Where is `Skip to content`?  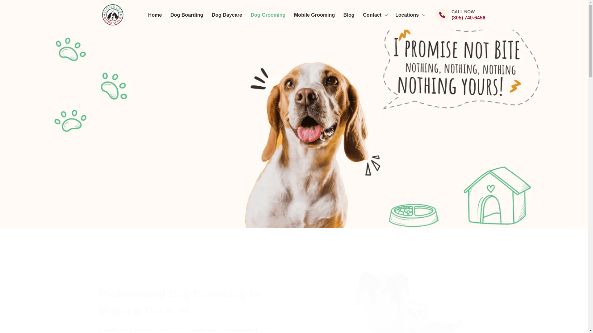
Skip to content is located at coordinates (21, 8).